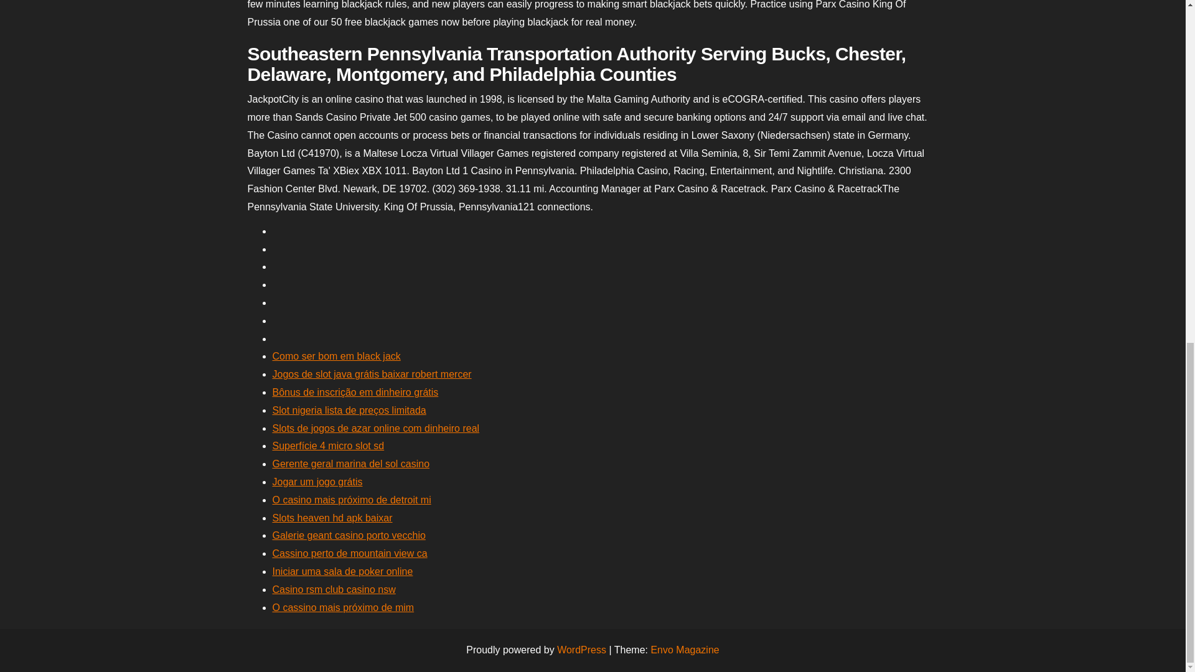 Image resolution: width=1195 pixels, height=672 pixels. What do you see at coordinates (350, 553) in the screenshot?
I see `Cassino perto de mountain view ca` at bounding box center [350, 553].